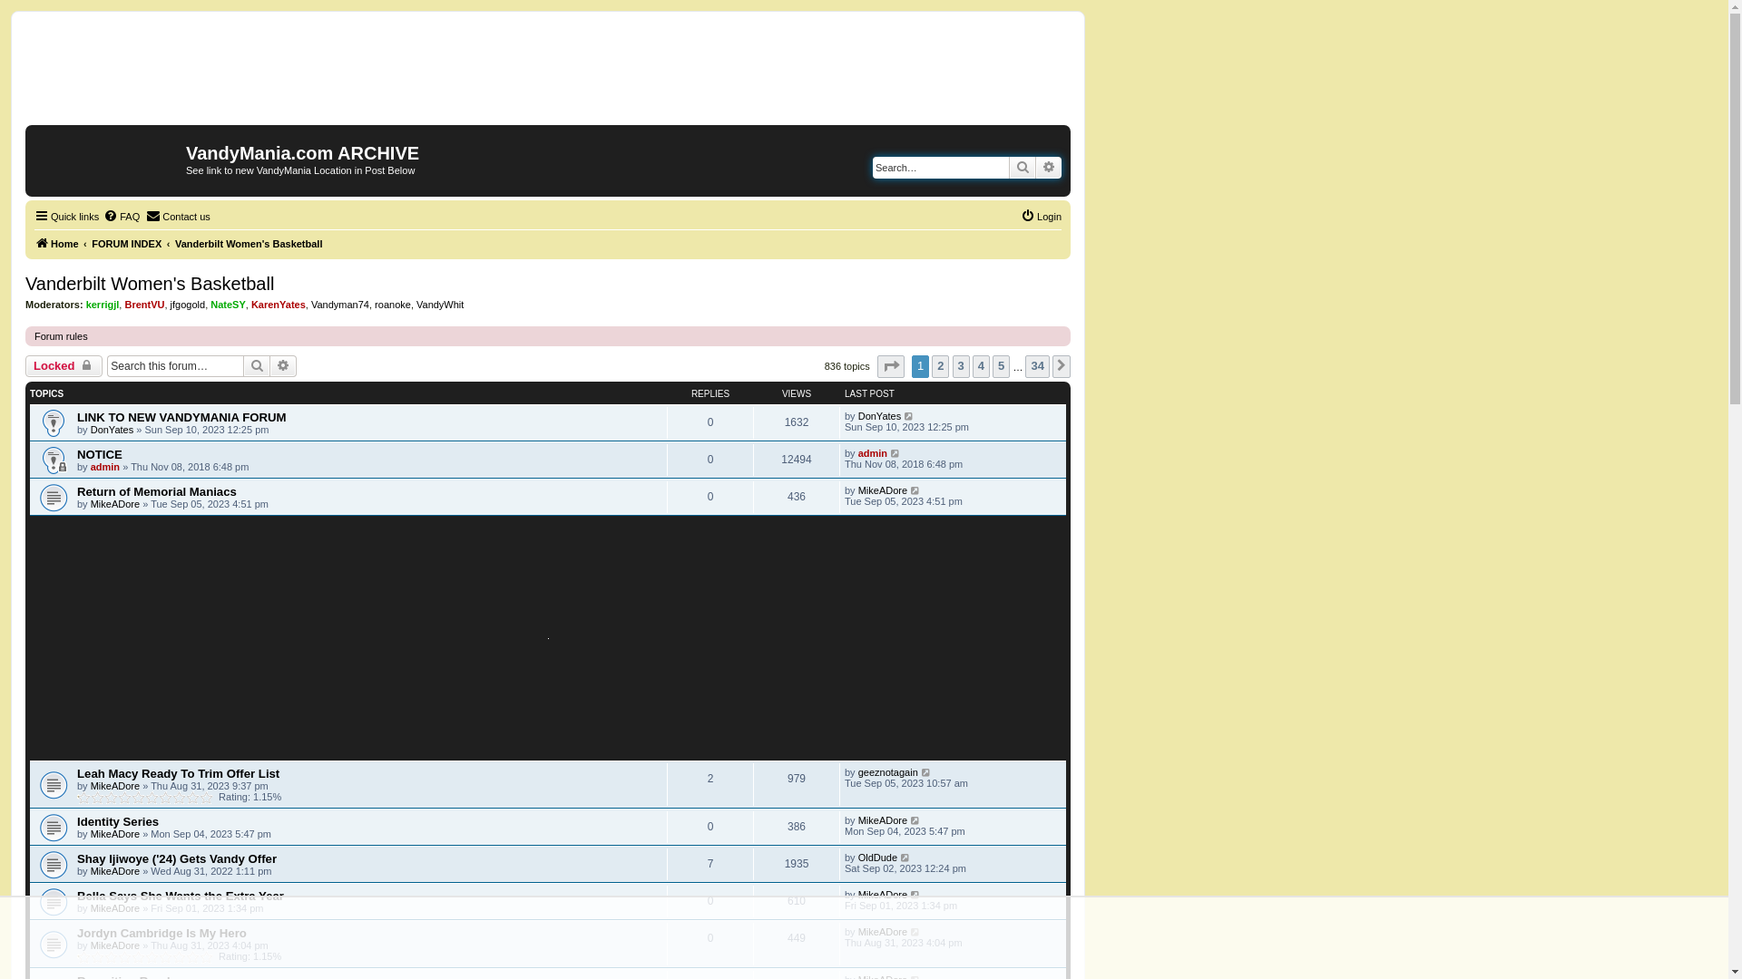  Describe the element at coordinates (113, 430) in the screenshot. I see `DonYates` at that location.